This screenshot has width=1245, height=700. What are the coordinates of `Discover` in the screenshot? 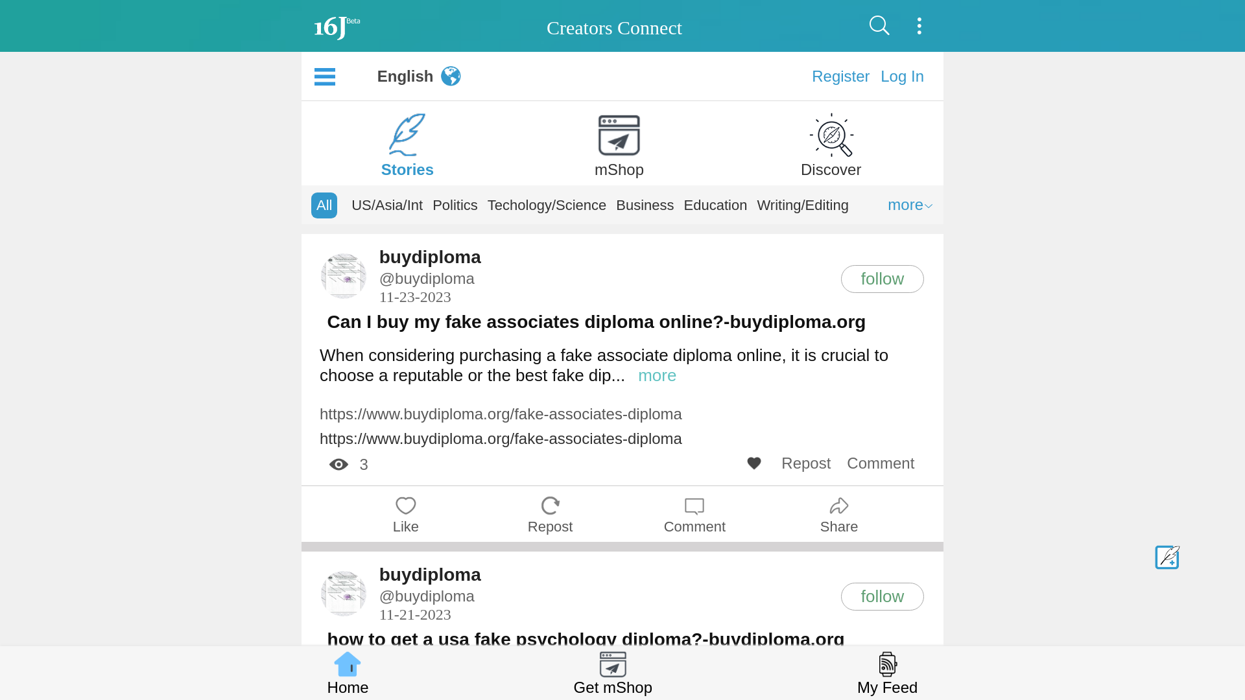 It's located at (831, 141).